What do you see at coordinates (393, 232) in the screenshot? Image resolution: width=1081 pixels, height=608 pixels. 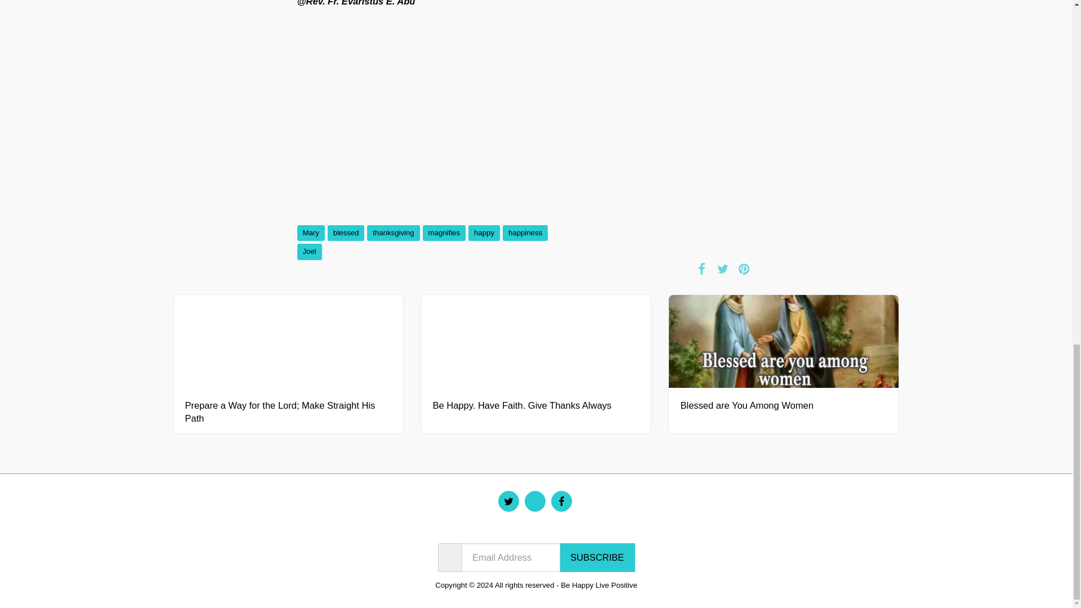 I see `thanksgiving` at bounding box center [393, 232].